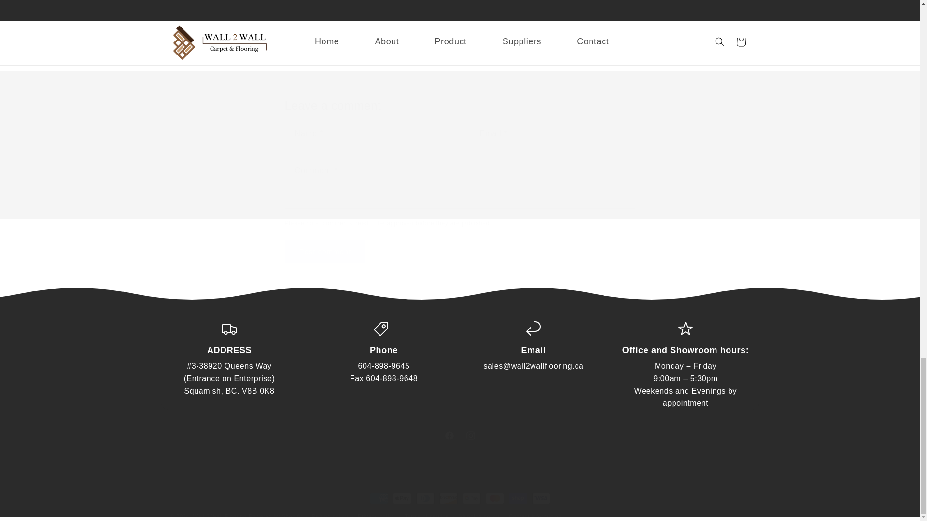 Image resolution: width=927 pixels, height=521 pixels. Describe the element at coordinates (325, 251) in the screenshot. I see `Instagram` at that location.